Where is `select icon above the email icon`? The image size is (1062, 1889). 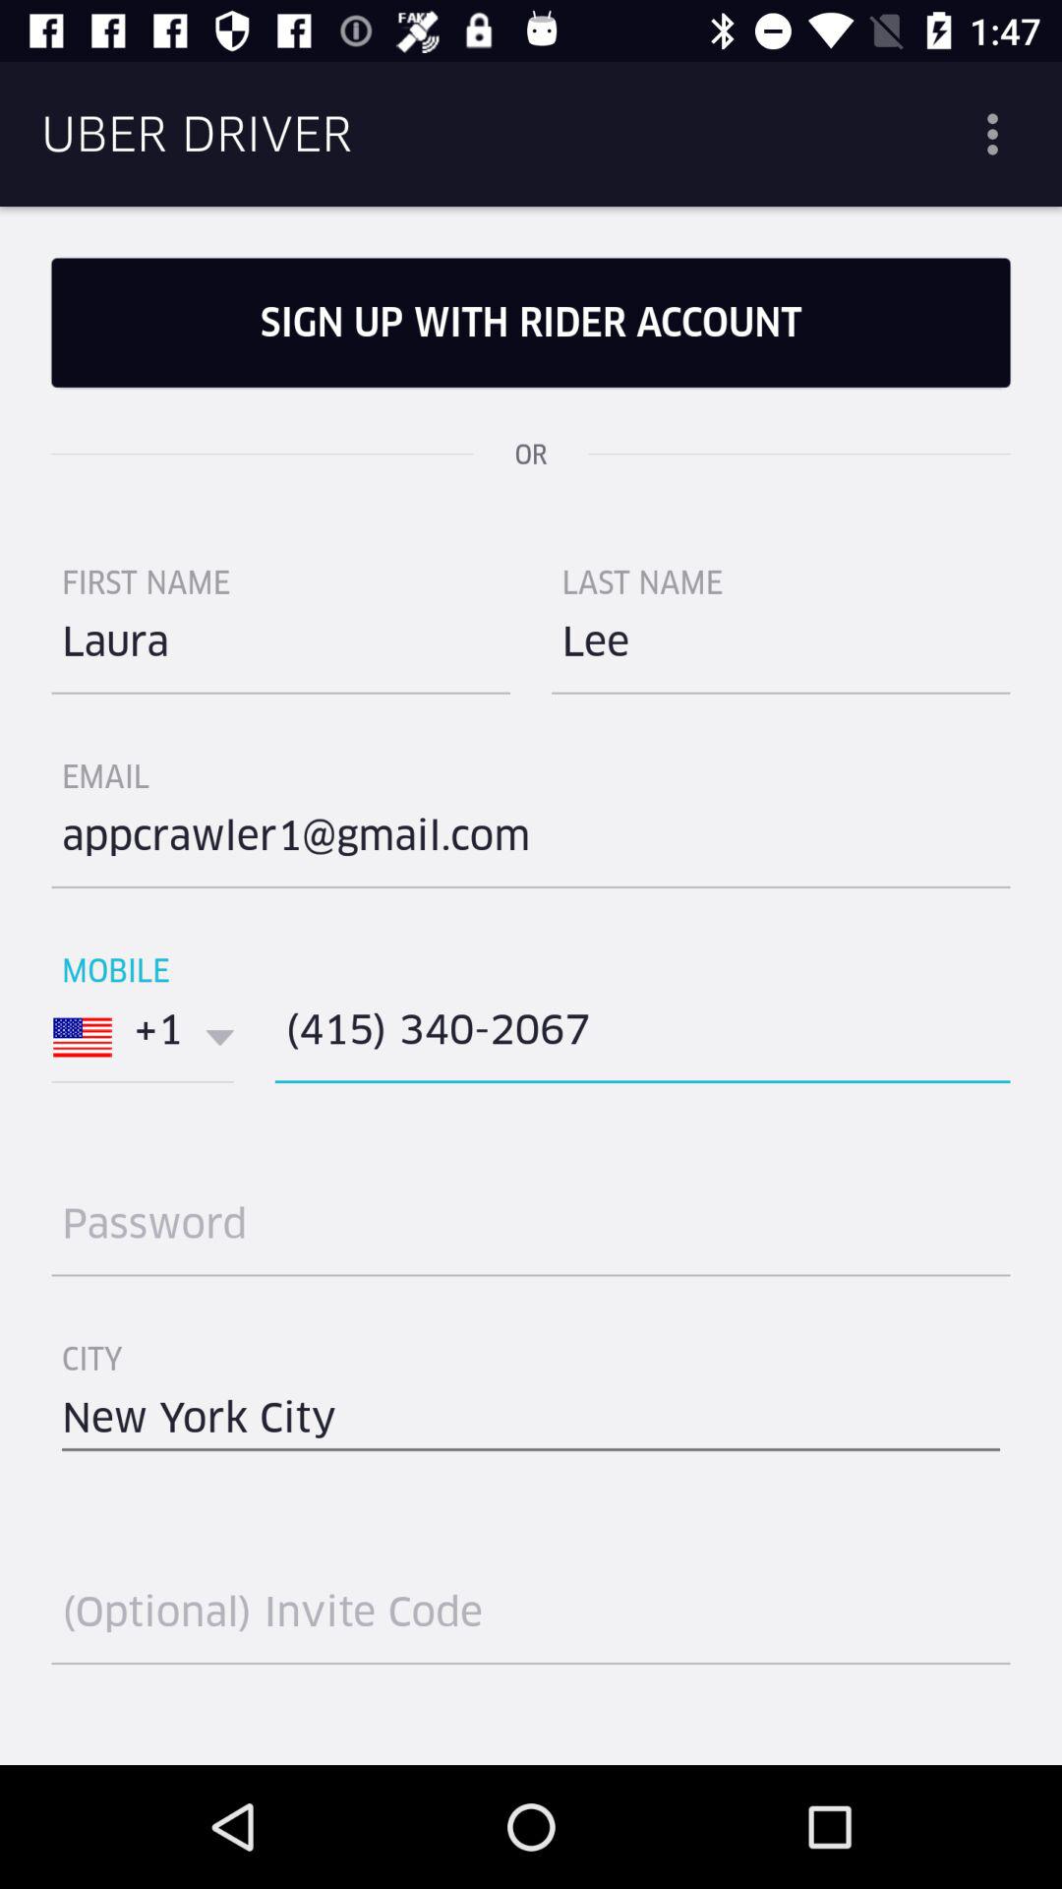
select icon above the email icon is located at coordinates (281, 649).